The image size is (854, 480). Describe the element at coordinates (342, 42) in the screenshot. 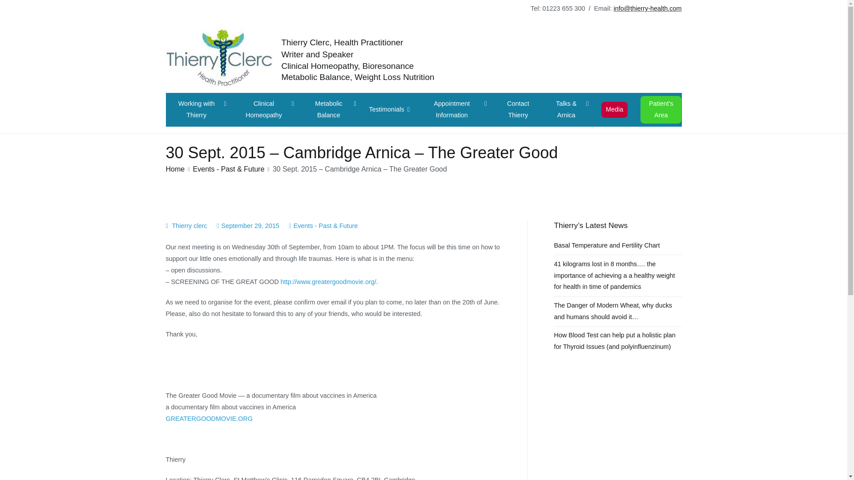

I see `Thierry Clerc, Health Practitioner` at that location.